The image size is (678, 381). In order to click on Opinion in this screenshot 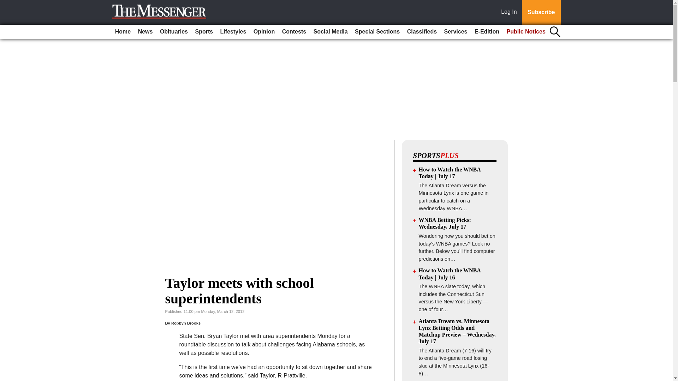, I will do `click(264, 32)`.